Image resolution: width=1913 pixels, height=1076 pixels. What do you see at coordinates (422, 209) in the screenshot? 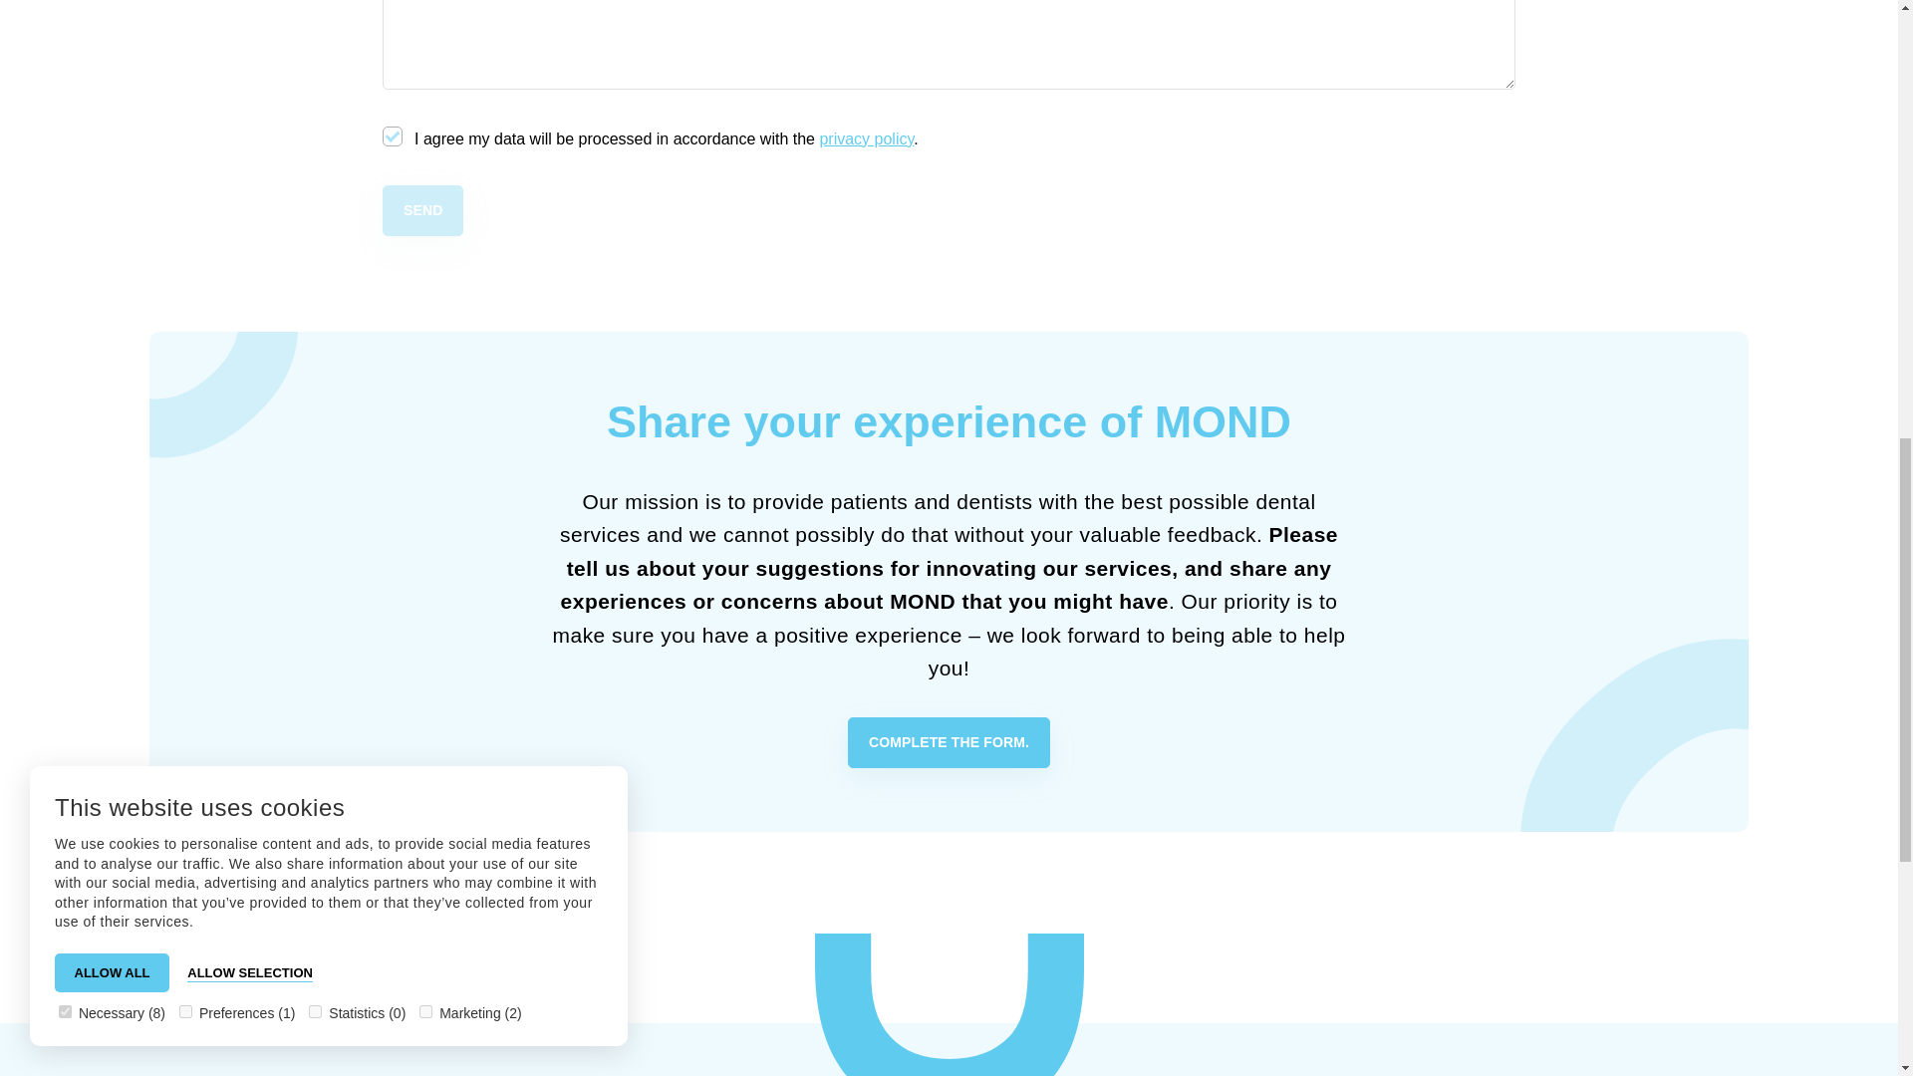
I see `SEND` at bounding box center [422, 209].